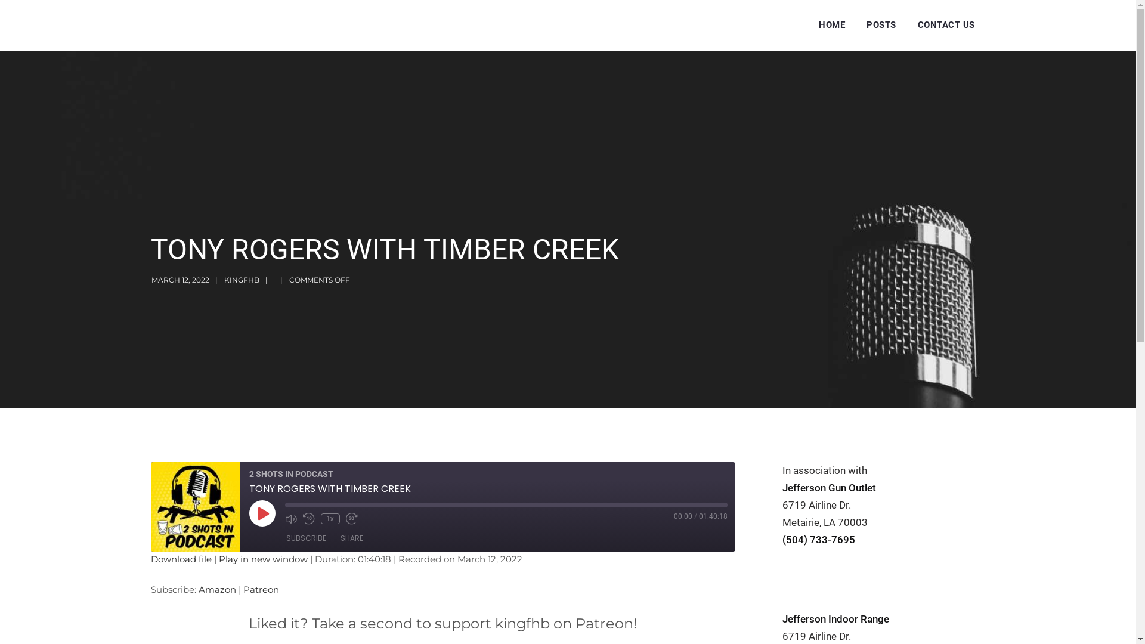 The width and height of the screenshot is (1145, 644). What do you see at coordinates (506, 505) in the screenshot?
I see `Seek` at bounding box center [506, 505].